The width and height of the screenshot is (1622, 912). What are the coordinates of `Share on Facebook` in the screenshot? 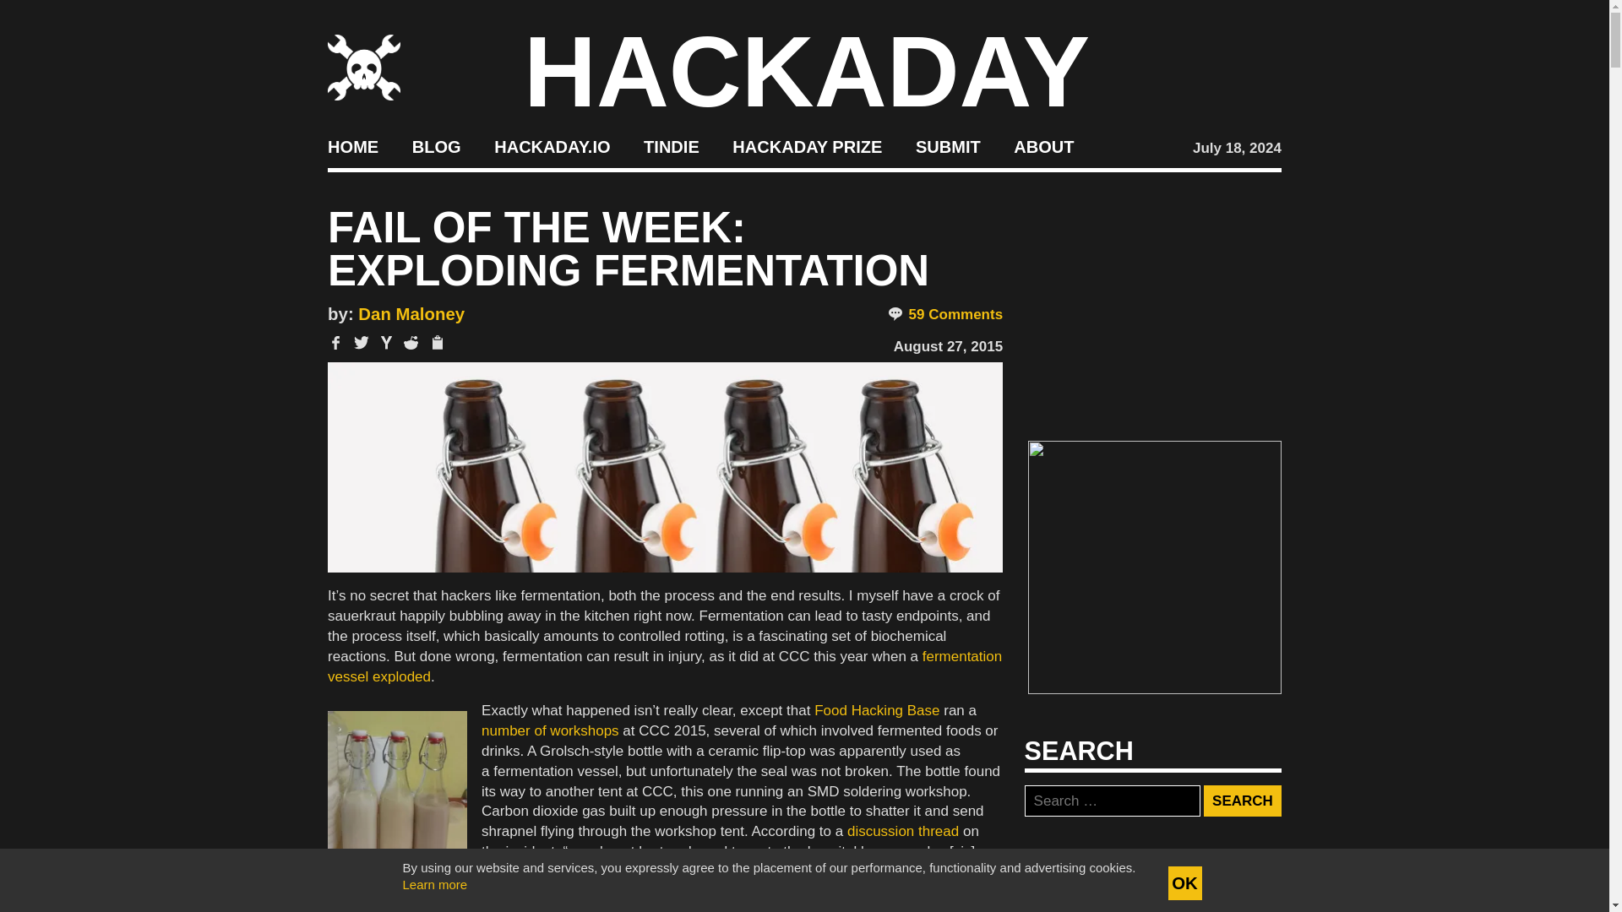 It's located at (335, 342).